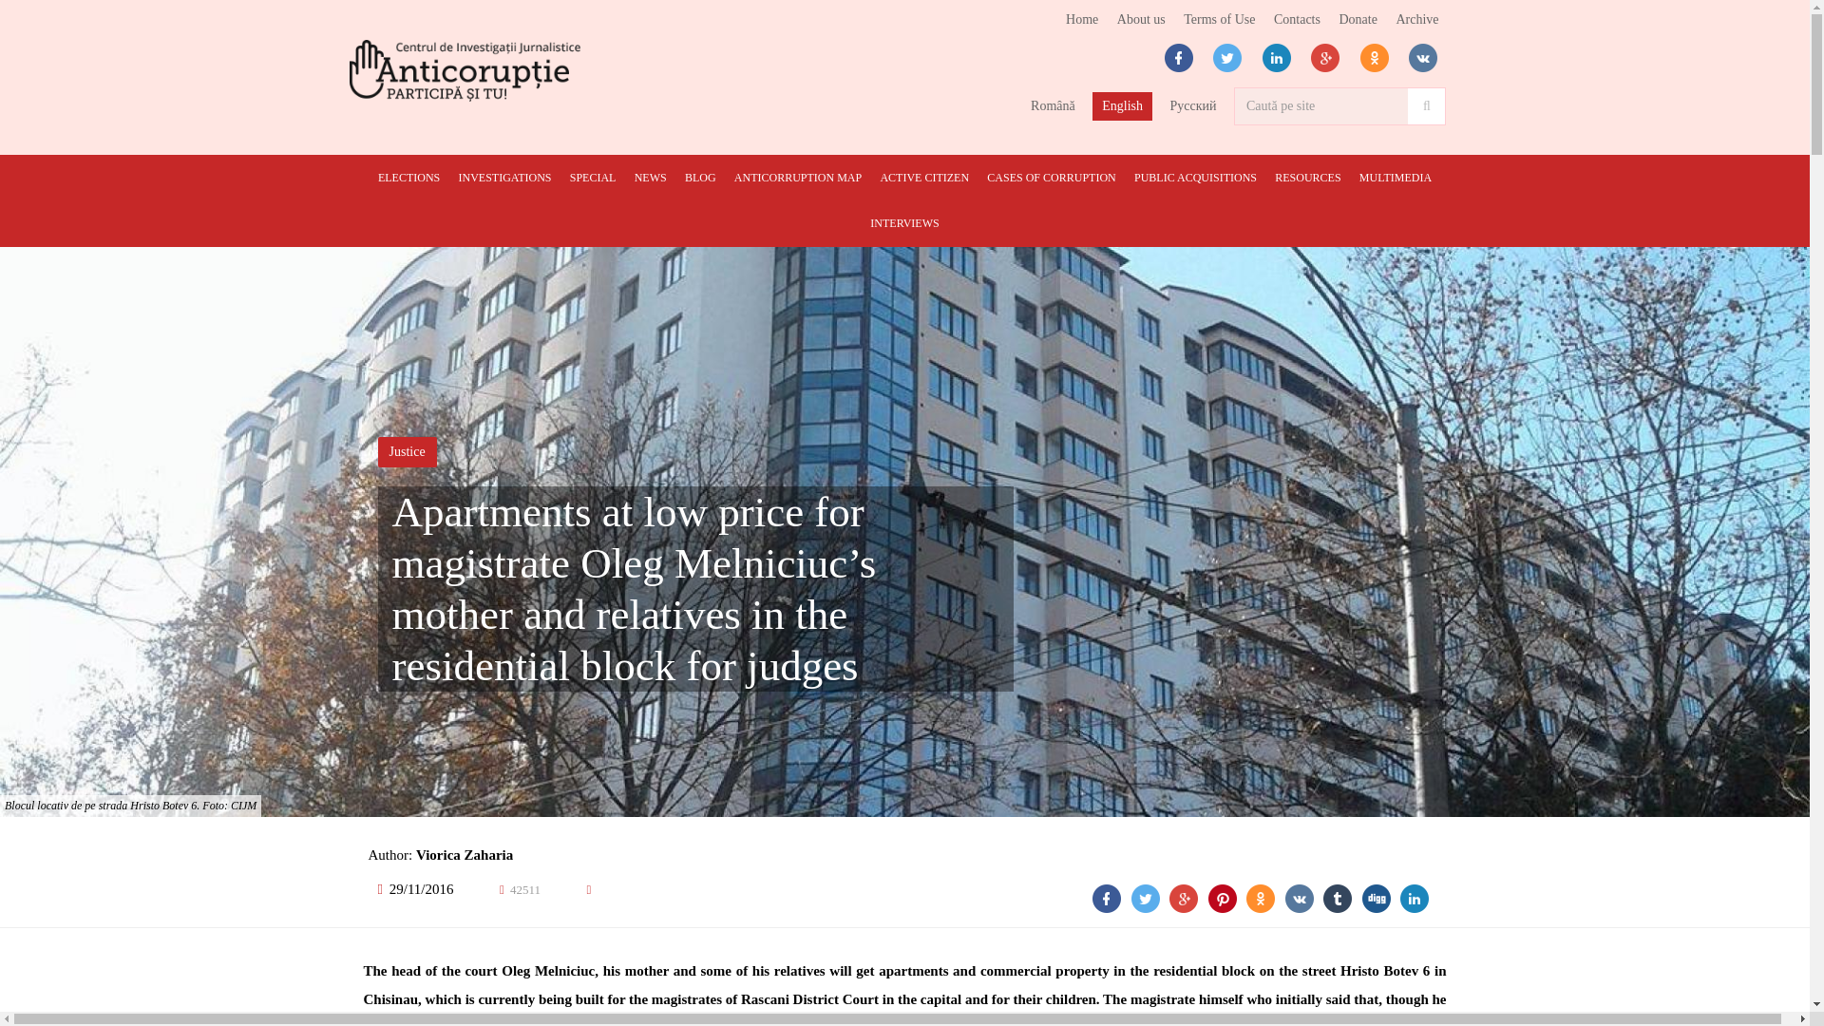  I want to click on CASES OF CORRUPTION, so click(1051, 177).